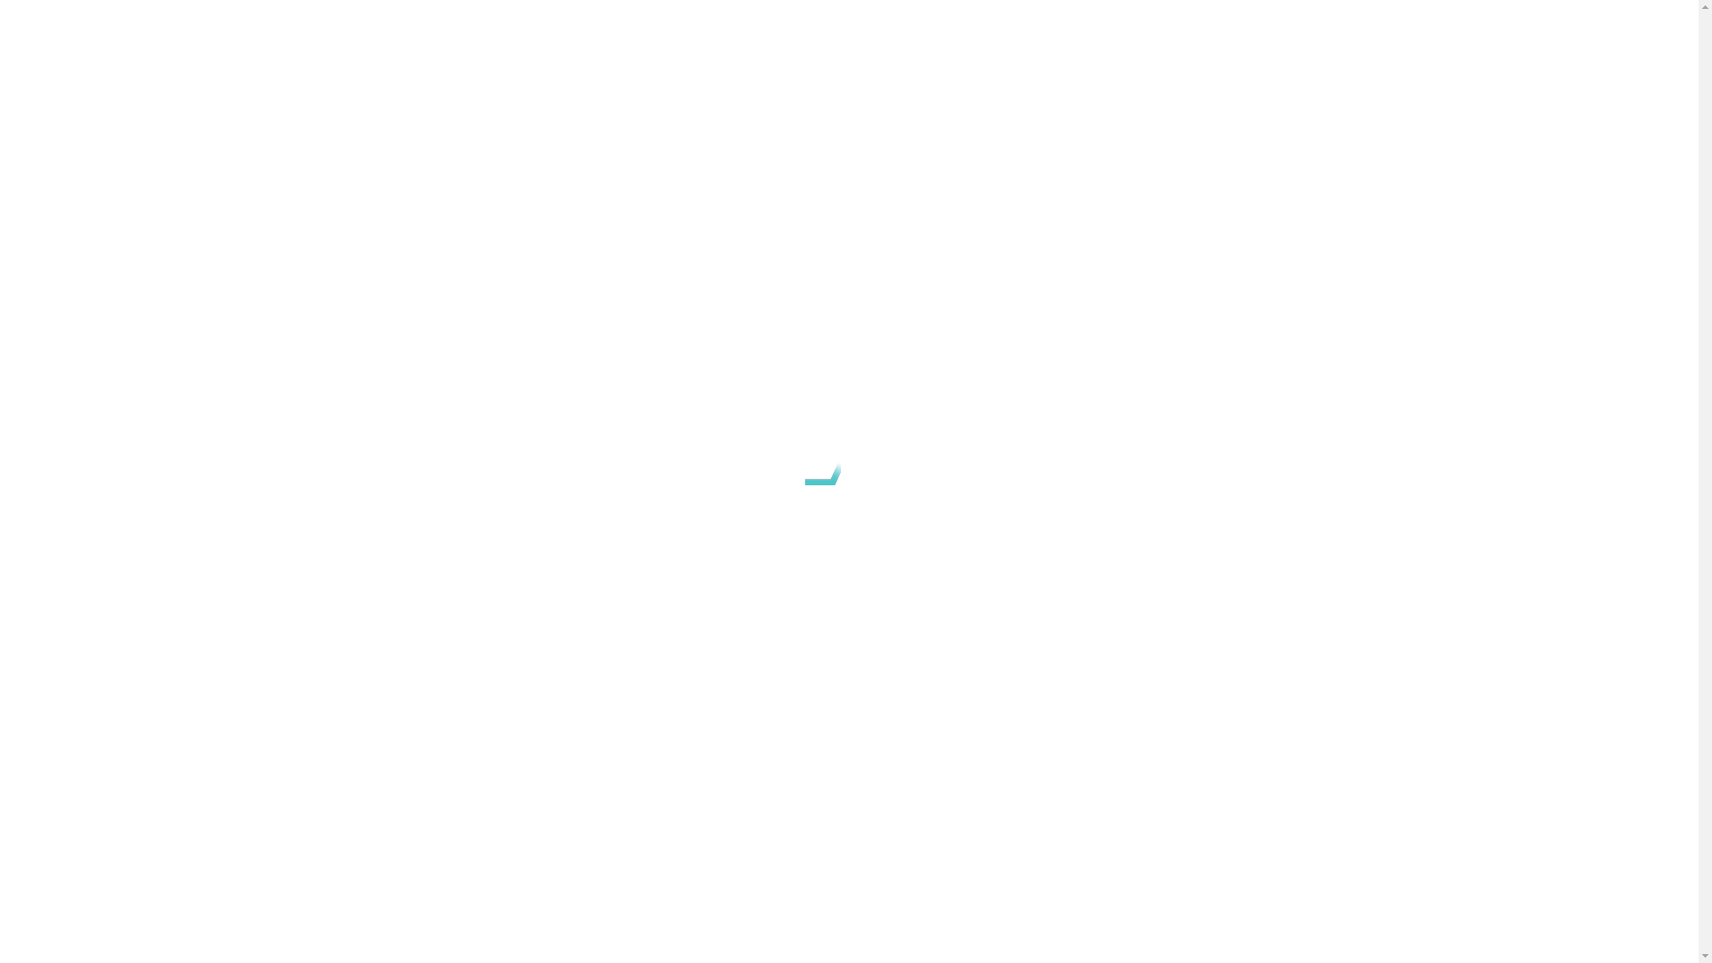  I want to click on Da Vinci Fitness & Wellness Bierges, so click(763, 742).